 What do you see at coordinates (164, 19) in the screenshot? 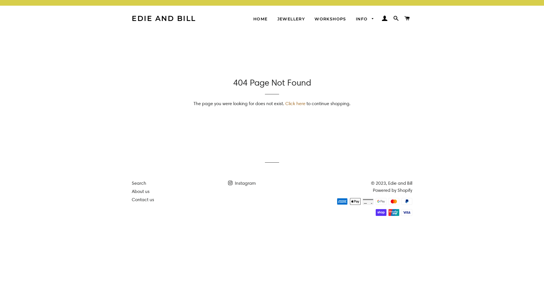
I see `EDIE AND BILL` at bounding box center [164, 19].